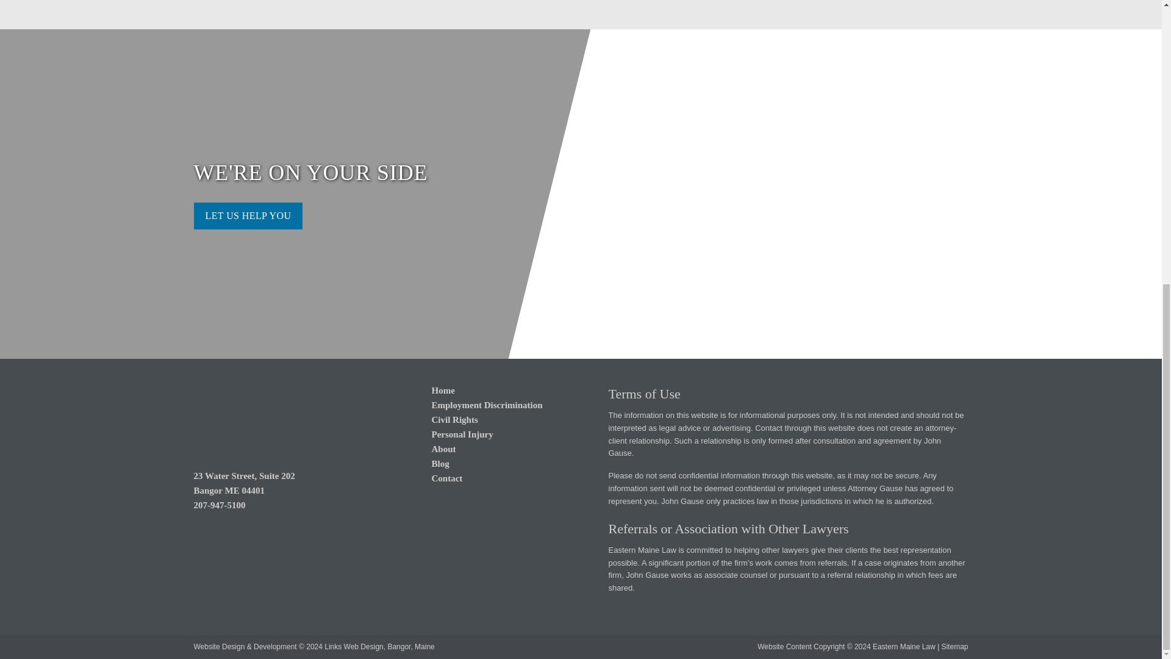  What do you see at coordinates (379, 647) in the screenshot?
I see `Links Web Design, Bangor, Maine` at bounding box center [379, 647].